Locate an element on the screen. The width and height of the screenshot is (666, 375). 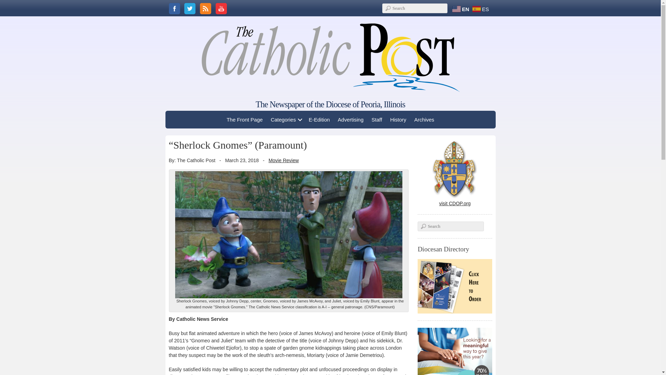
visit CDOP.org is located at coordinates (455, 201).